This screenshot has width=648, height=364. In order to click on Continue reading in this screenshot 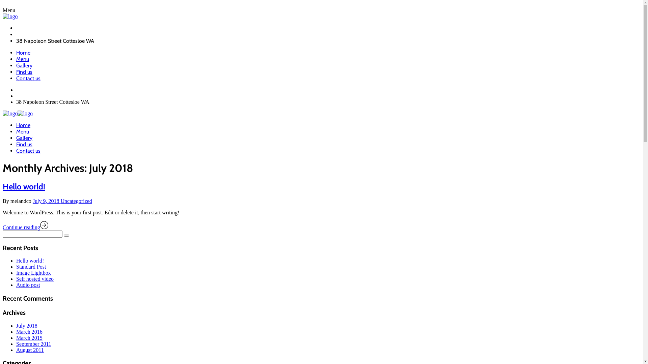, I will do `click(26, 227)`.